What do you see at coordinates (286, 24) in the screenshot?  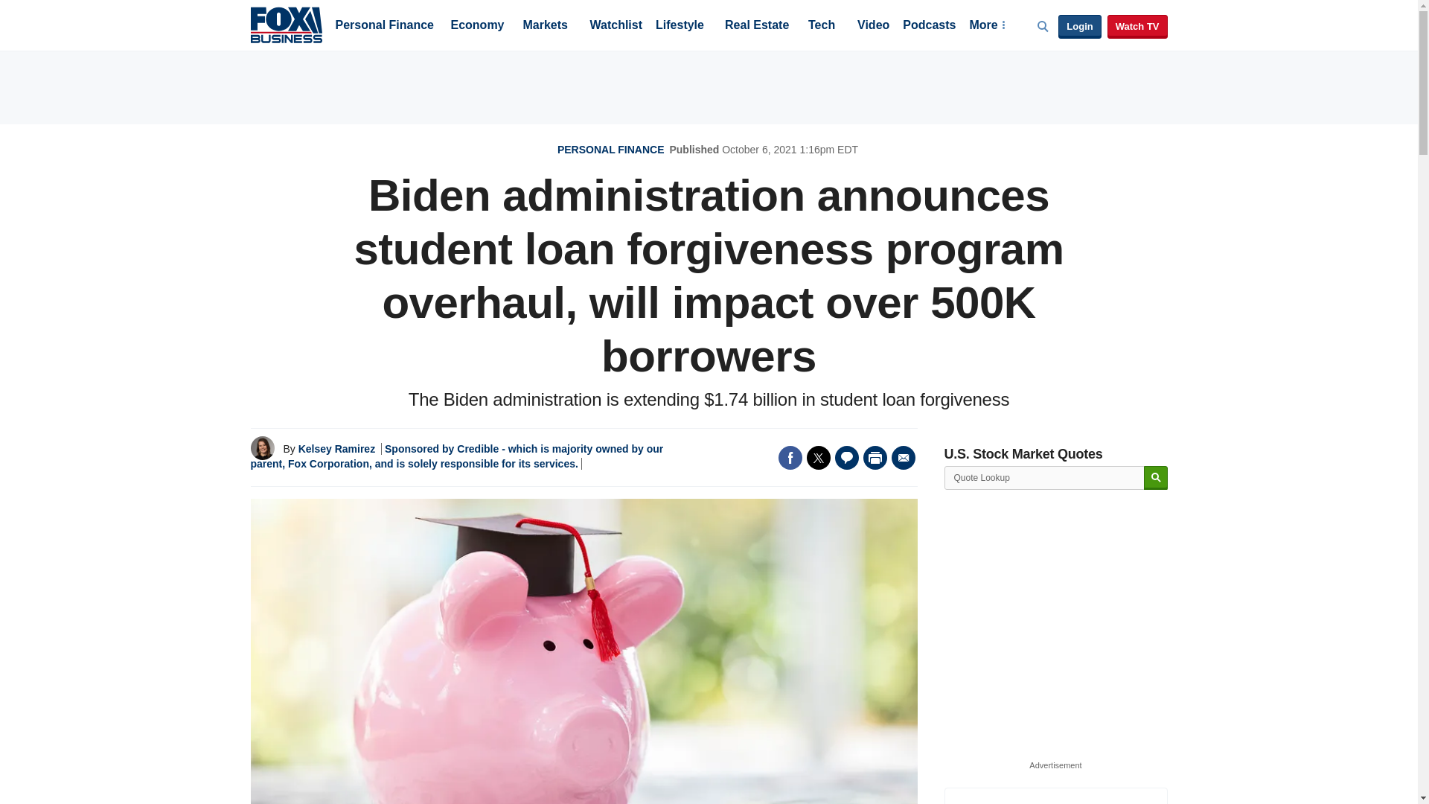 I see `Fox Business` at bounding box center [286, 24].